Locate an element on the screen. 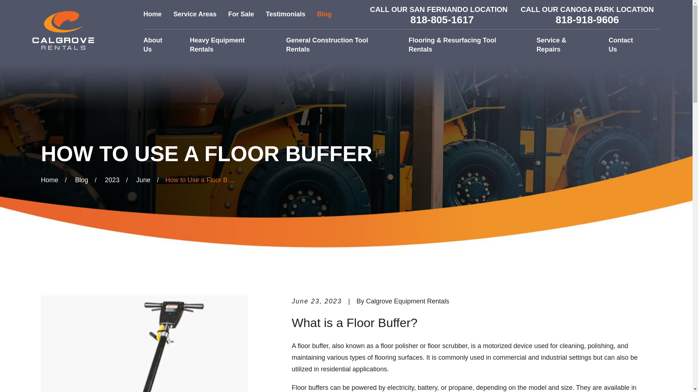 This screenshot has width=698, height=392. Testimonials is located at coordinates (286, 14).